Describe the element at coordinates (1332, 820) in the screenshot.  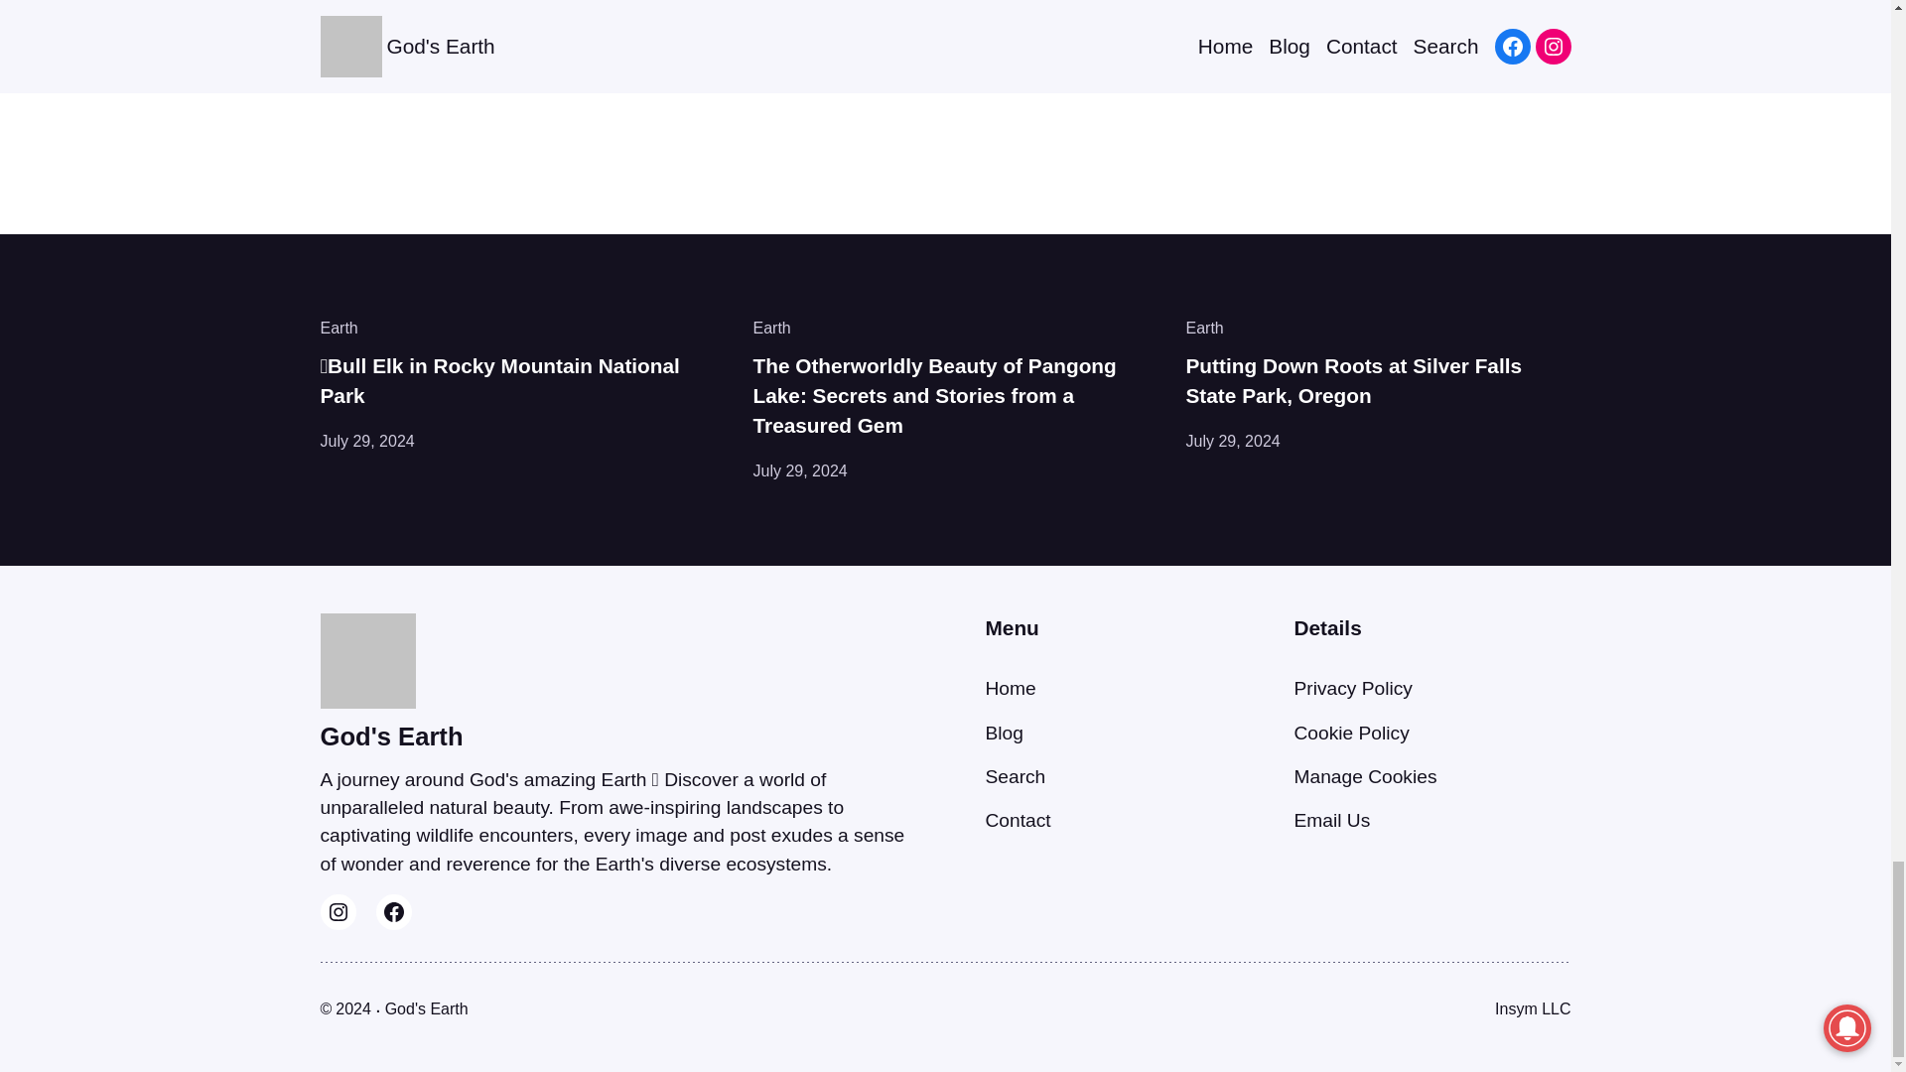
I see `Email Us` at that location.